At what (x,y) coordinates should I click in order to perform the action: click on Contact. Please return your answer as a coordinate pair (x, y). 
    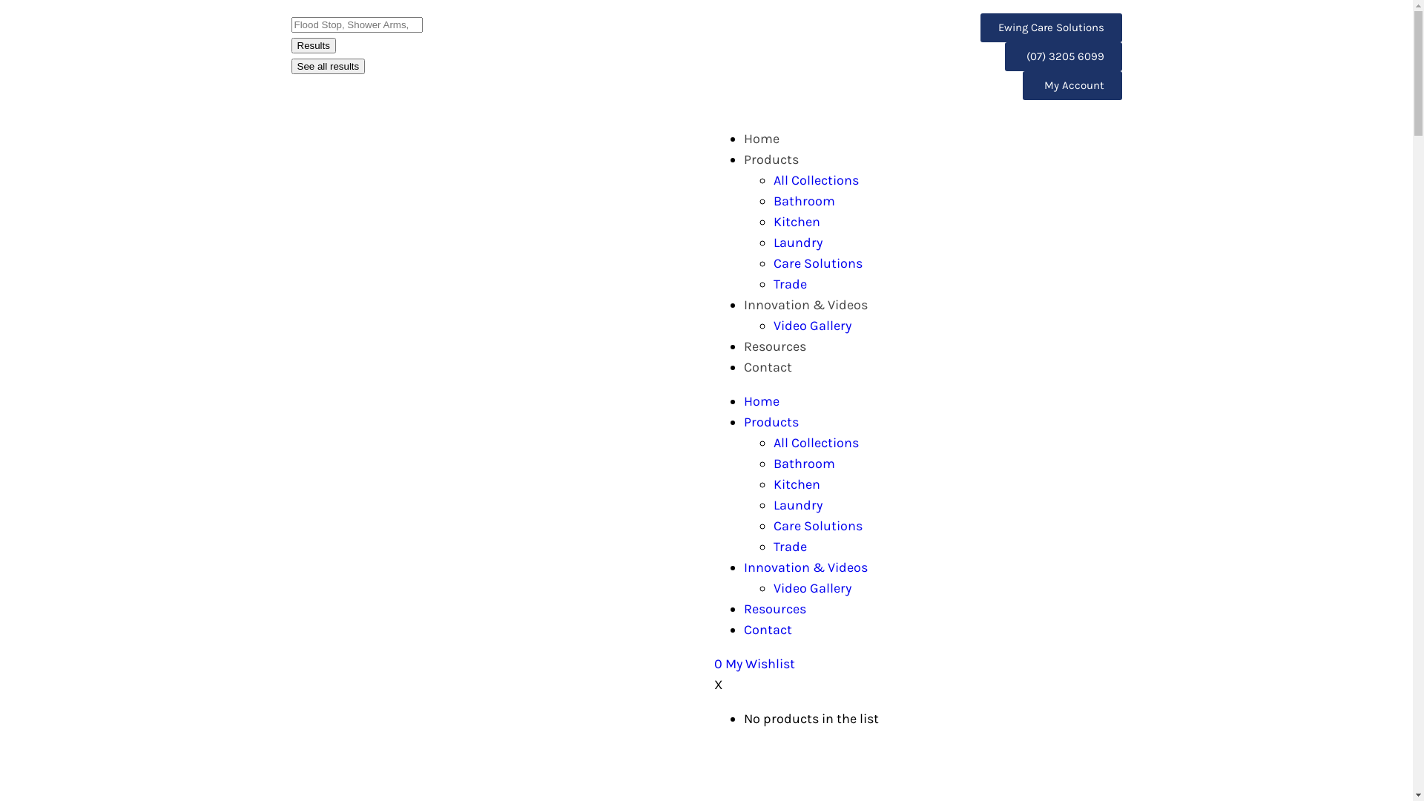
    Looking at the image, I should click on (767, 630).